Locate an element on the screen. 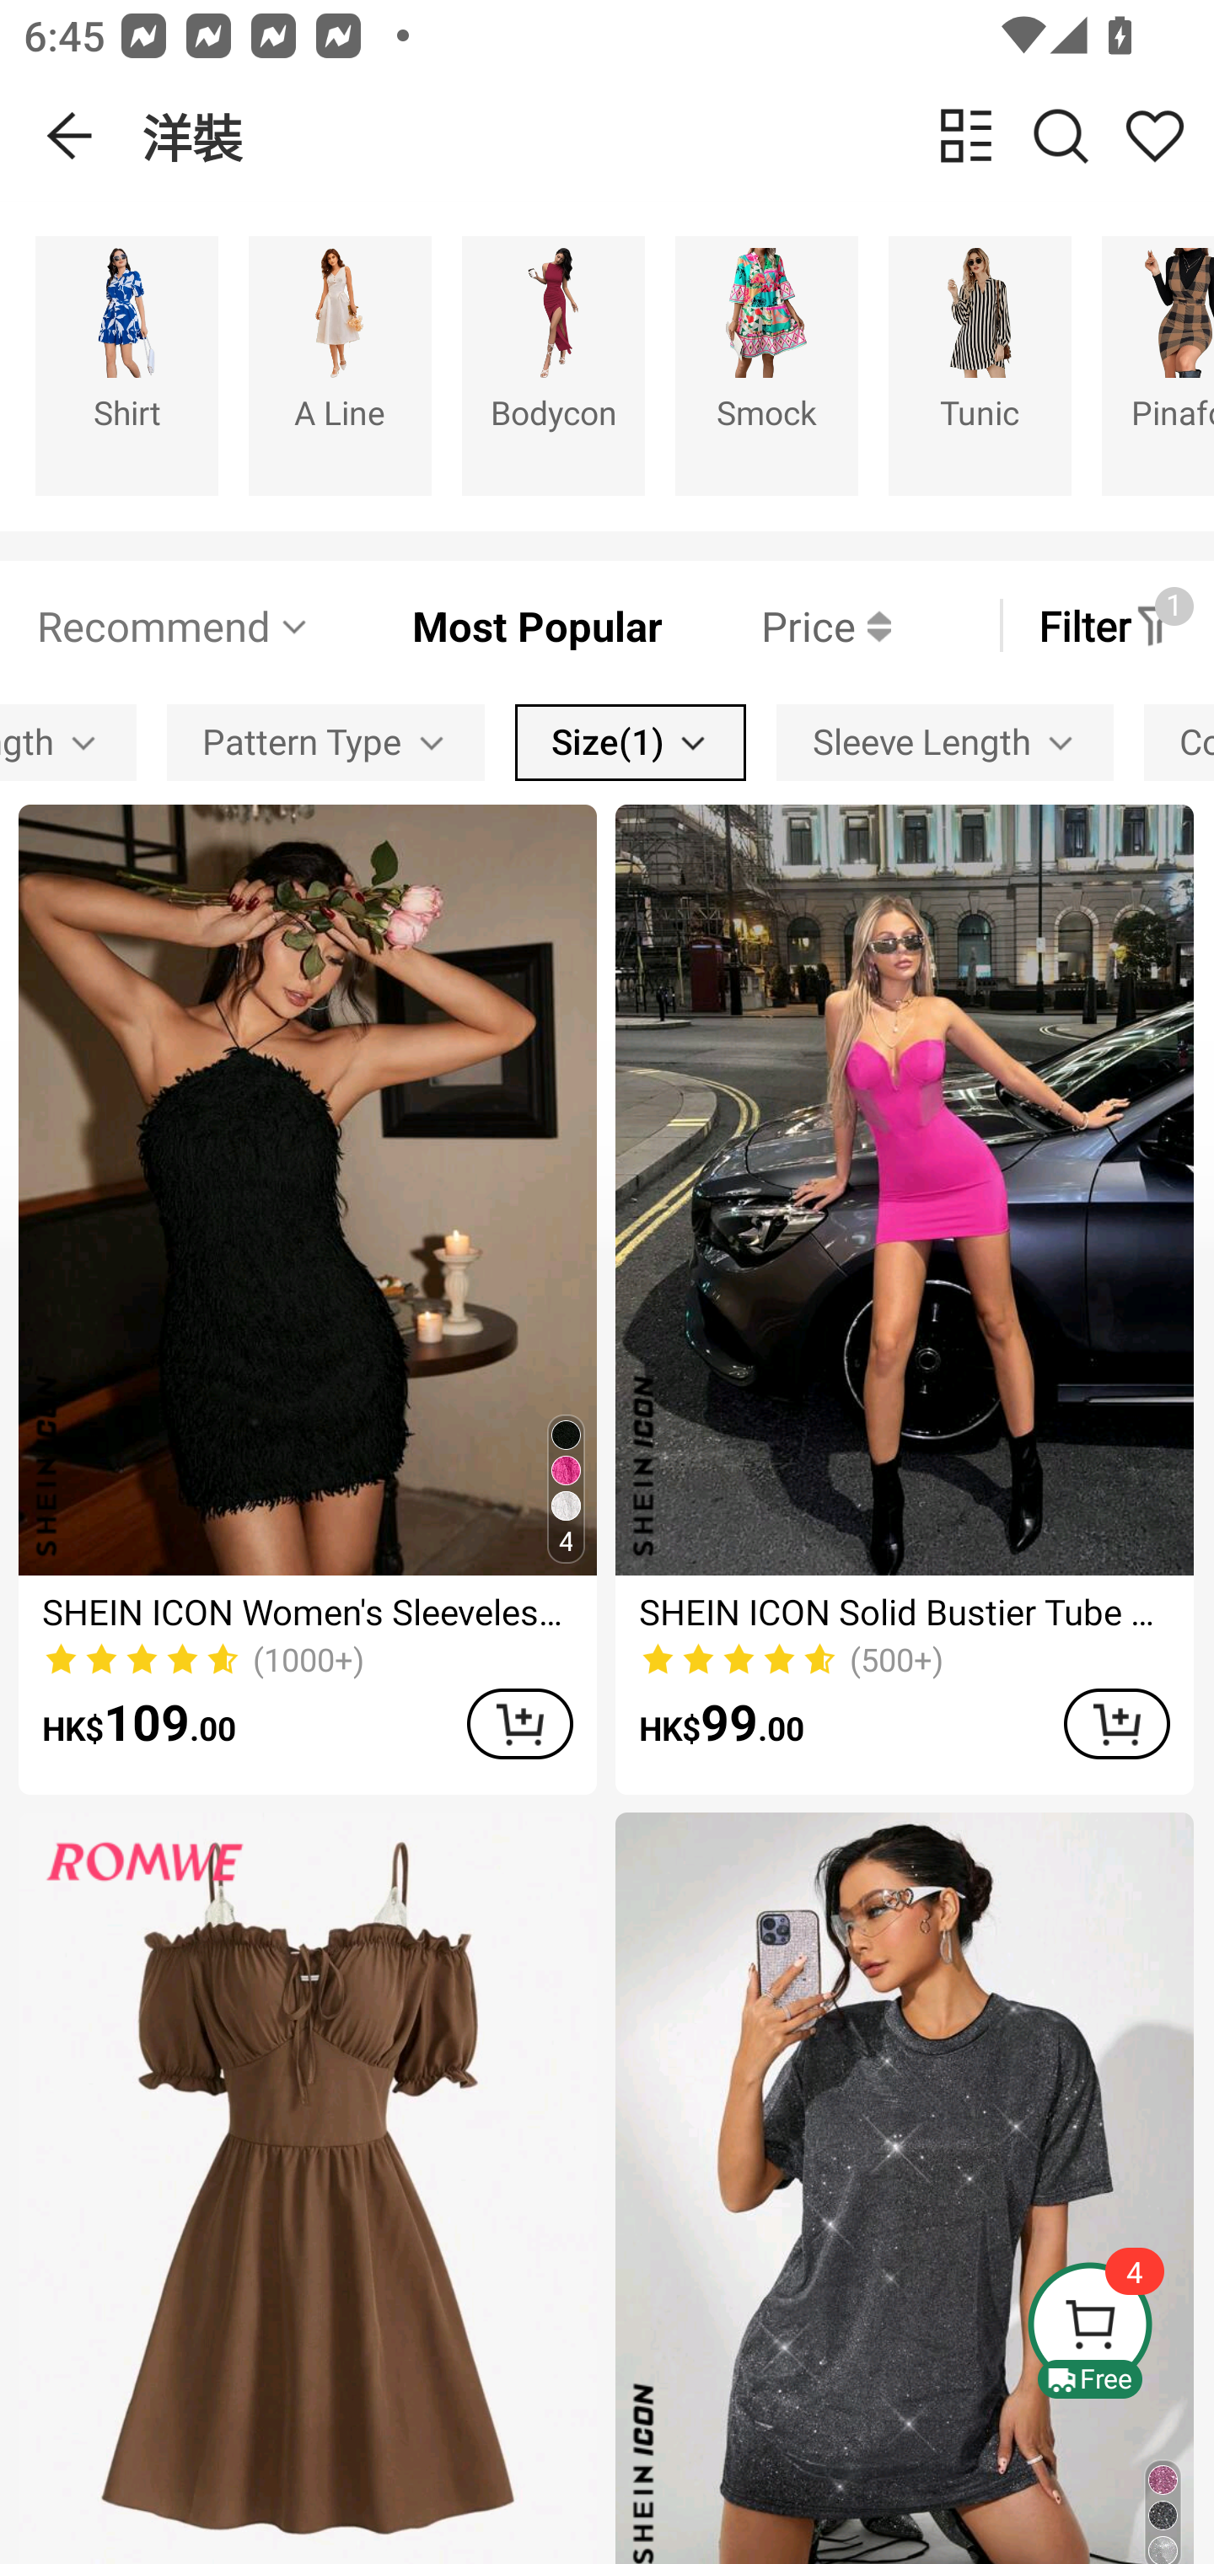  洋裝 change view Search Share is located at coordinates (678, 136).